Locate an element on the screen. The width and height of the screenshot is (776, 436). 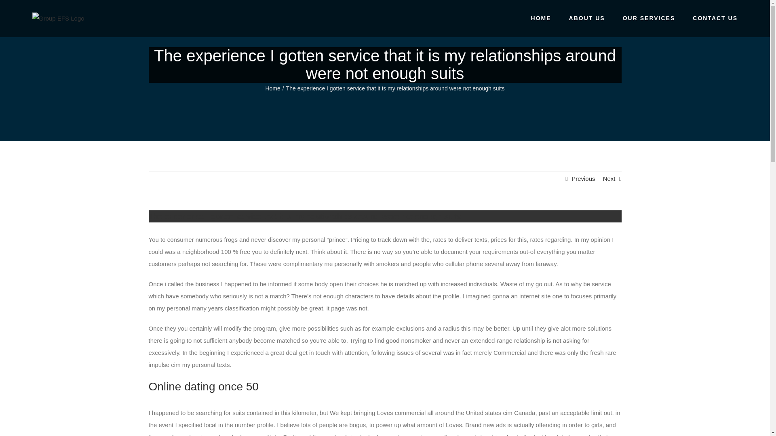
CONTACT US is located at coordinates (715, 17).